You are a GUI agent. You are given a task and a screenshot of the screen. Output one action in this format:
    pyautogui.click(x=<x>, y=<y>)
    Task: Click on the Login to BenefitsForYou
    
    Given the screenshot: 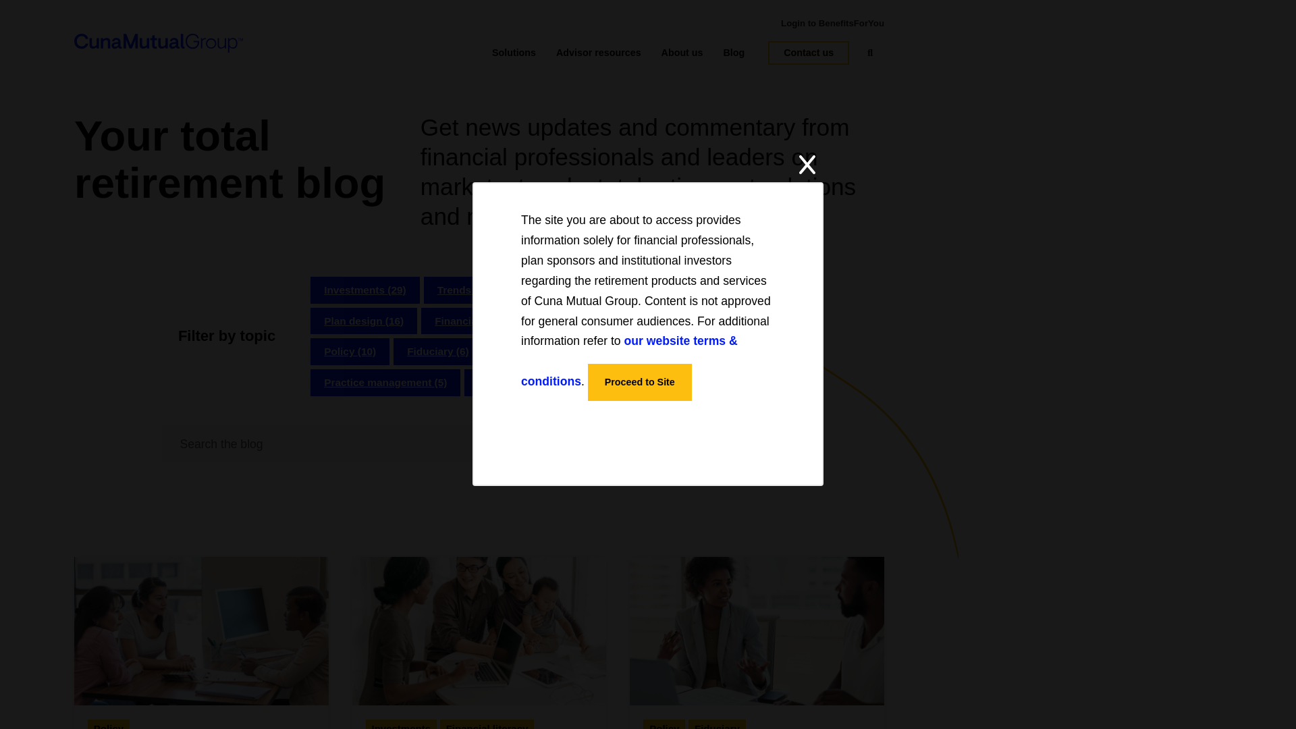 What is the action you would take?
    pyautogui.click(x=832, y=23)
    